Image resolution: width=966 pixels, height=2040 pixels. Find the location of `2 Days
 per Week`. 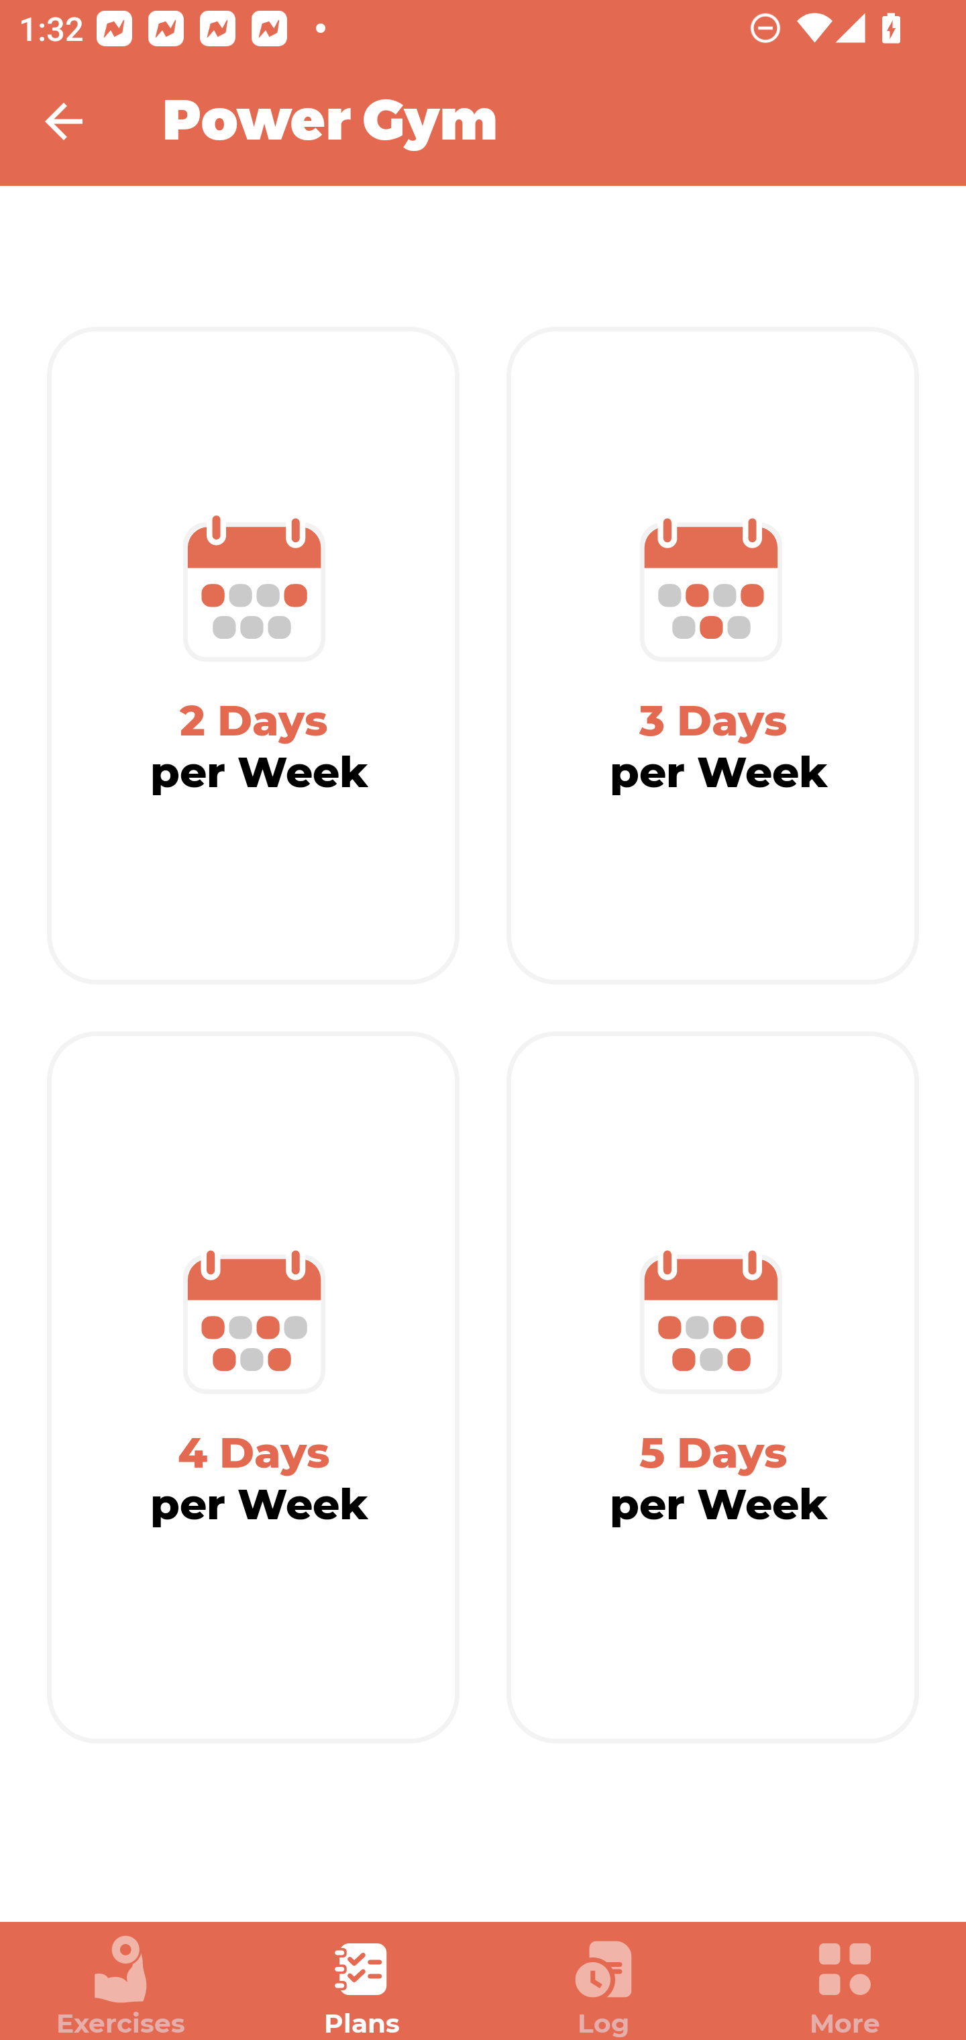

2 Days
 per Week is located at coordinates (254, 656).